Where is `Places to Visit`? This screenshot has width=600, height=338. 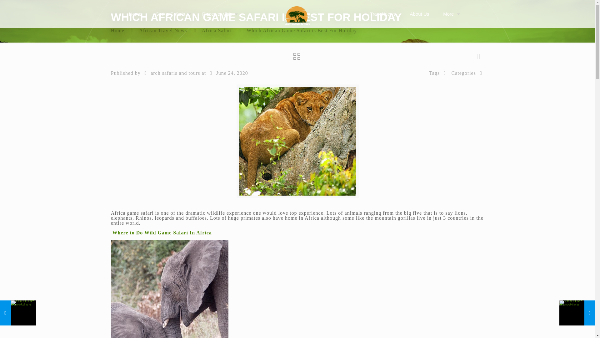 Places to Visit is located at coordinates (218, 14).